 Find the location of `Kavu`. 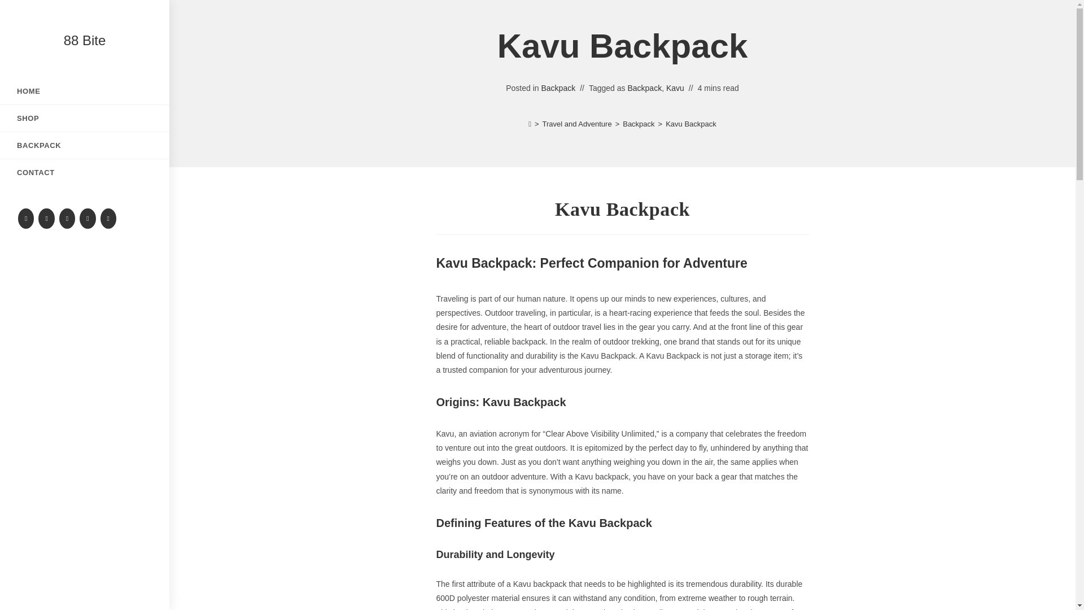

Kavu is located at coordinates (675, 88).